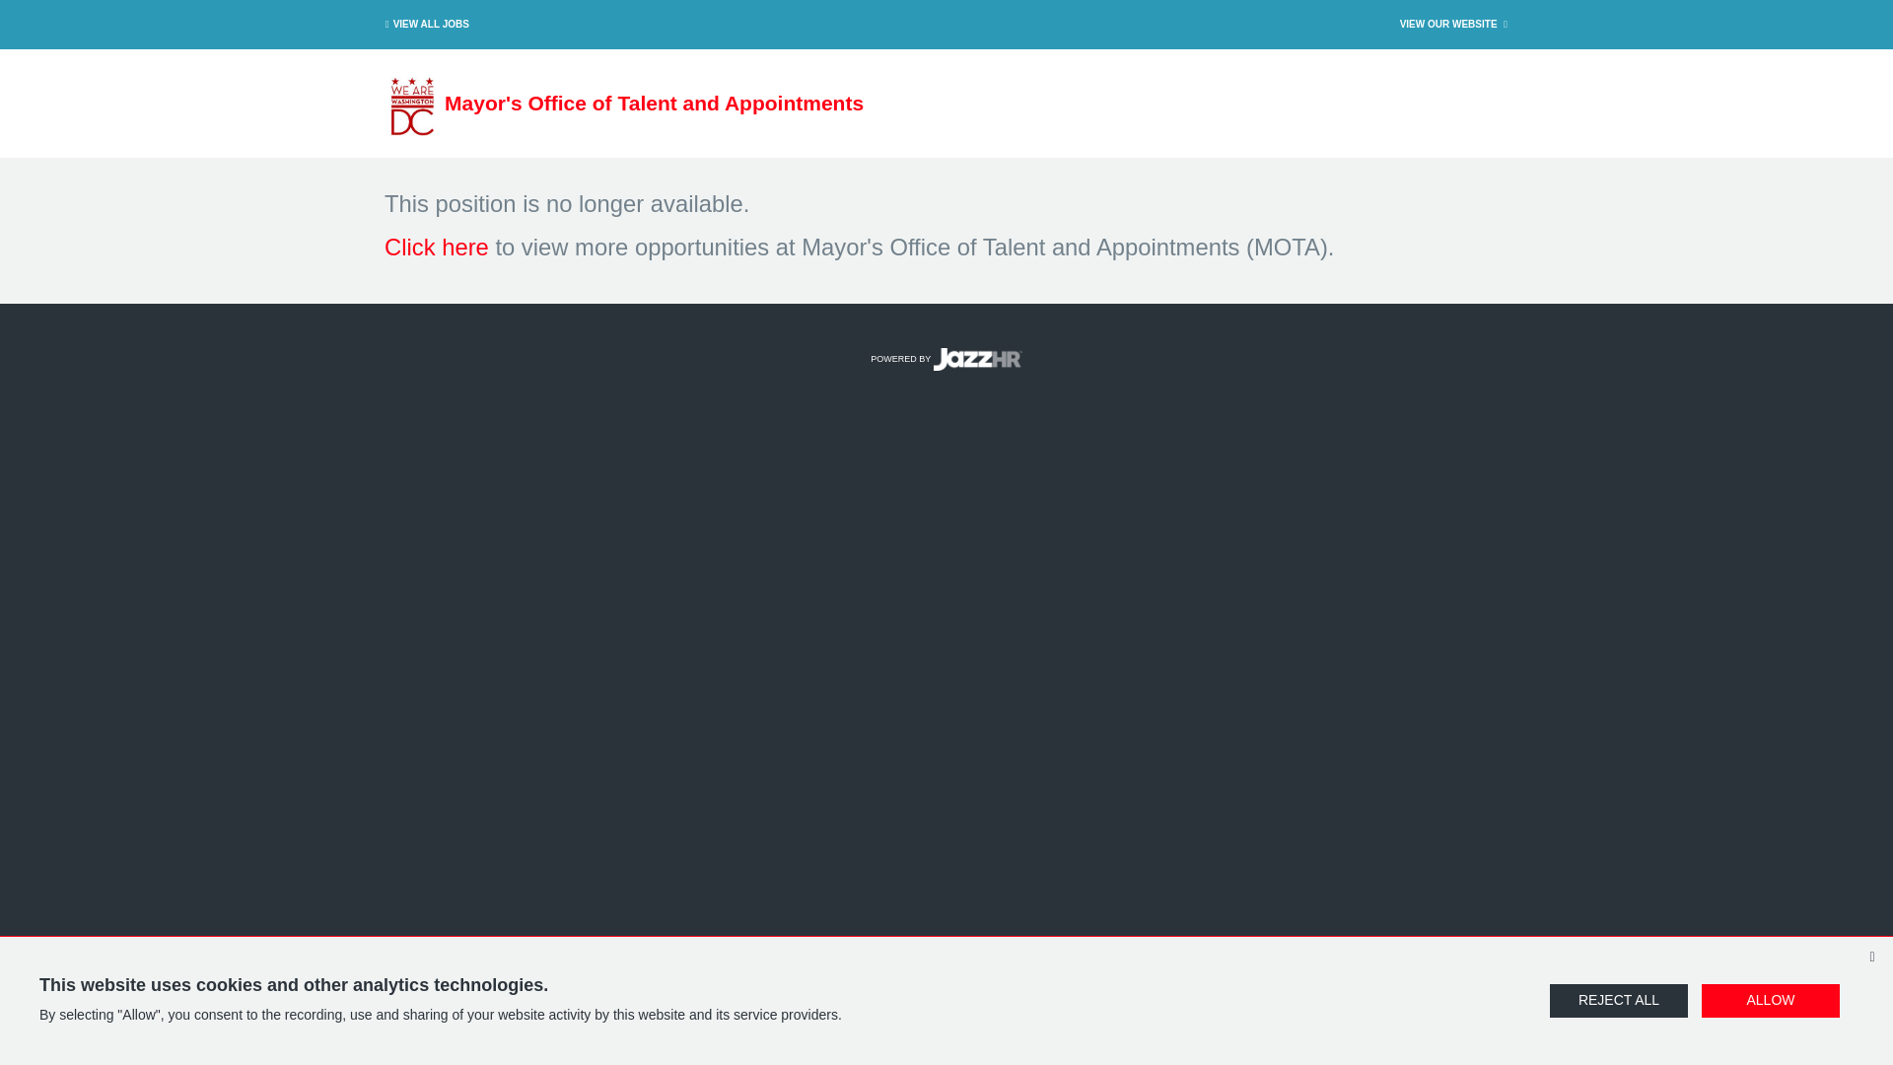 This screenshot has height=1065, width=1893. Describe the element at coordinates (946, 359) in the screenshot. I see `POWERED BY` at that location.